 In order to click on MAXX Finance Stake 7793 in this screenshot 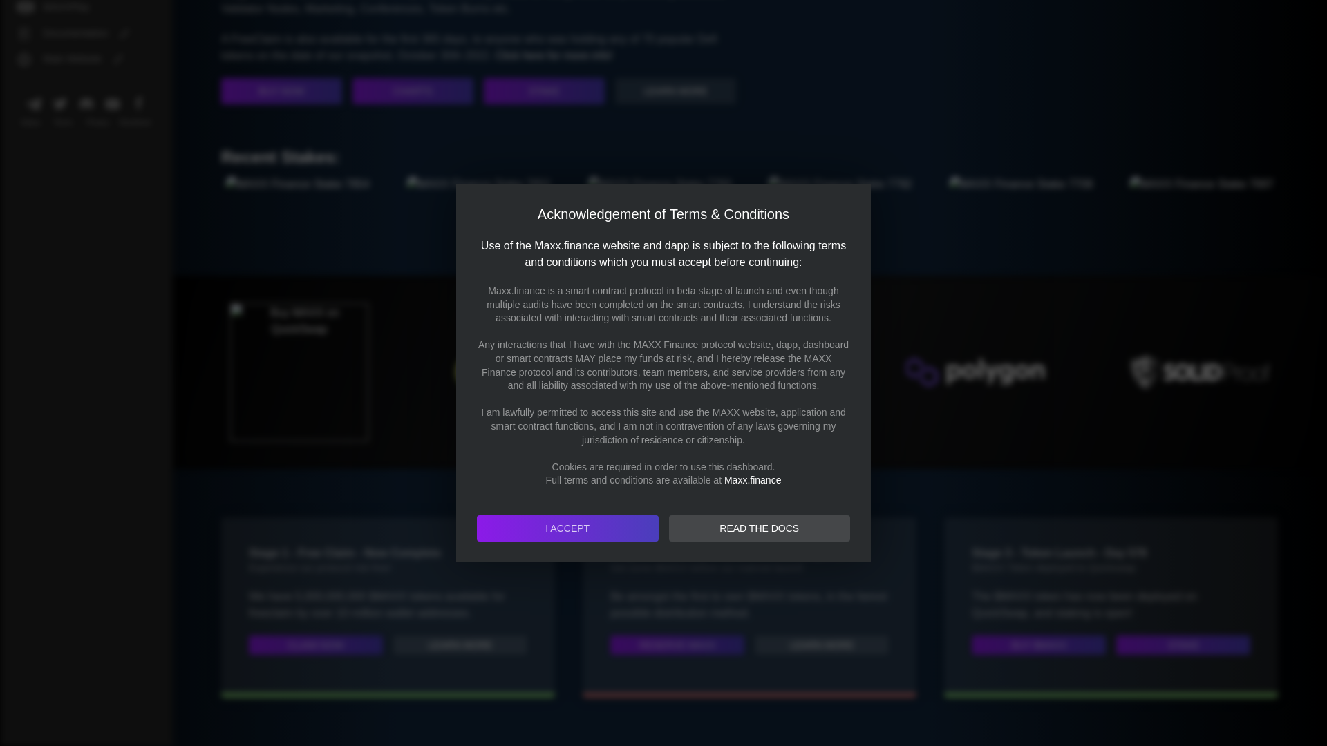, I will do `click(659, 184)`.